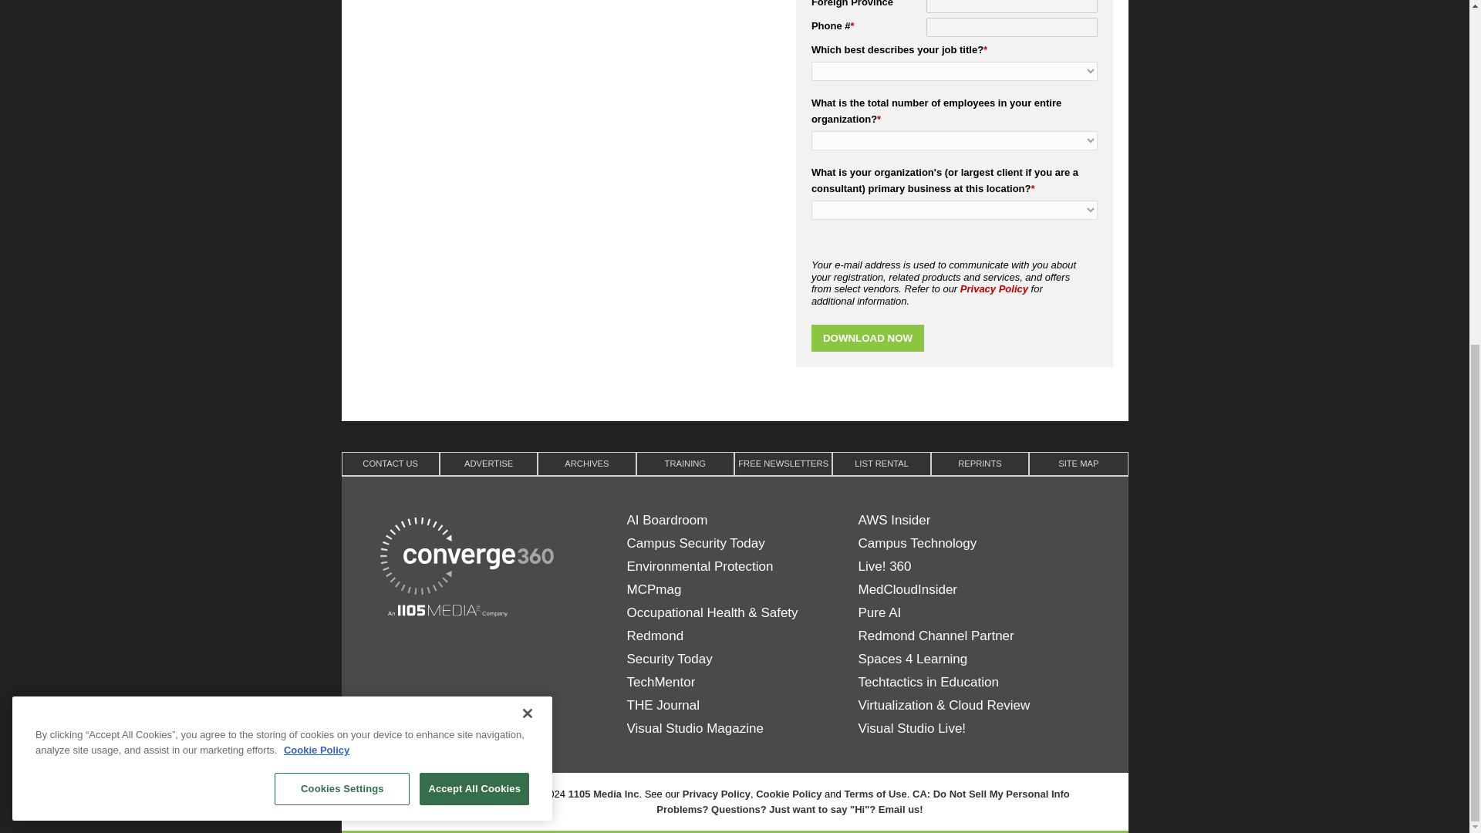  I want to click on Download Now, so click(868, 338).